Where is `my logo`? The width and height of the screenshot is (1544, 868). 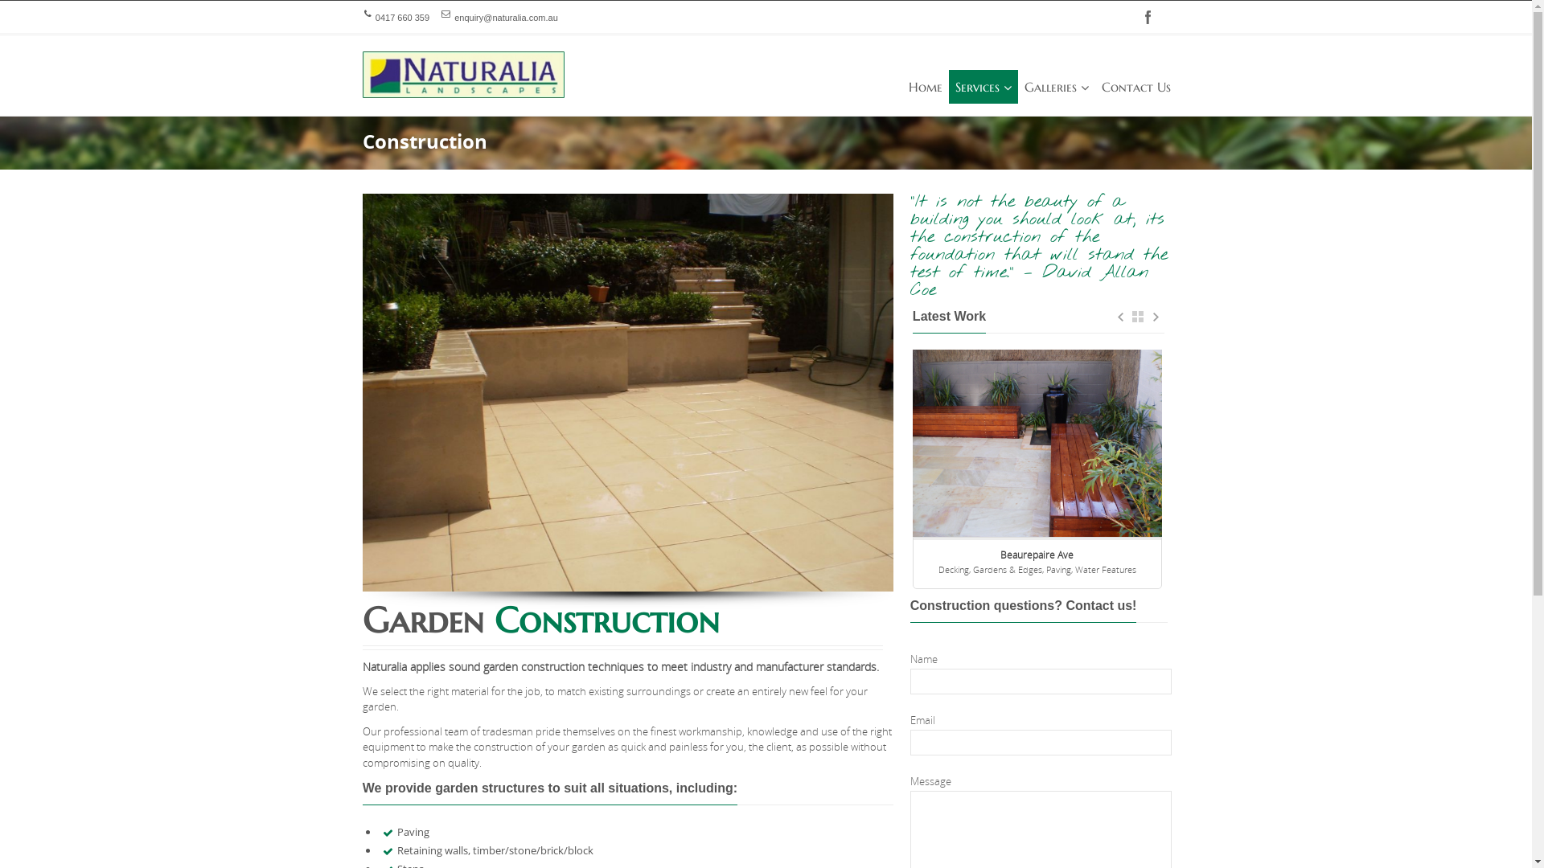 my logo is located at coordinates (463, 75).